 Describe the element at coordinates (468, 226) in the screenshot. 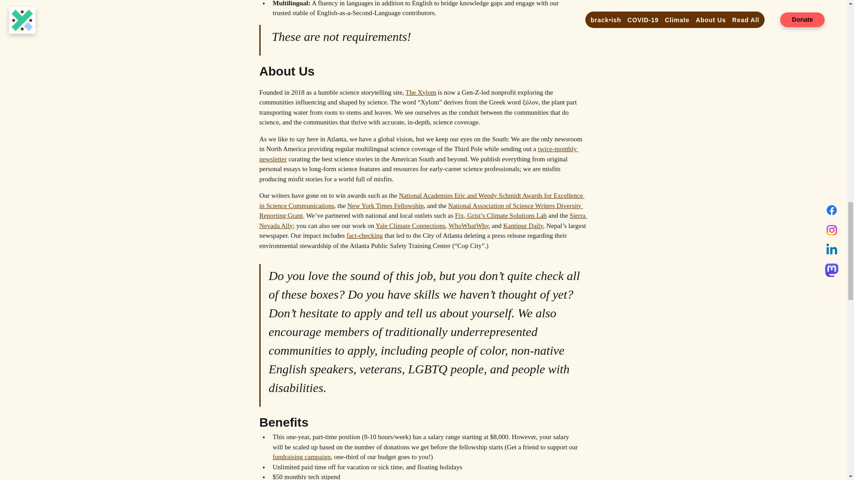

I see `WhoWhatWhy` at that location.